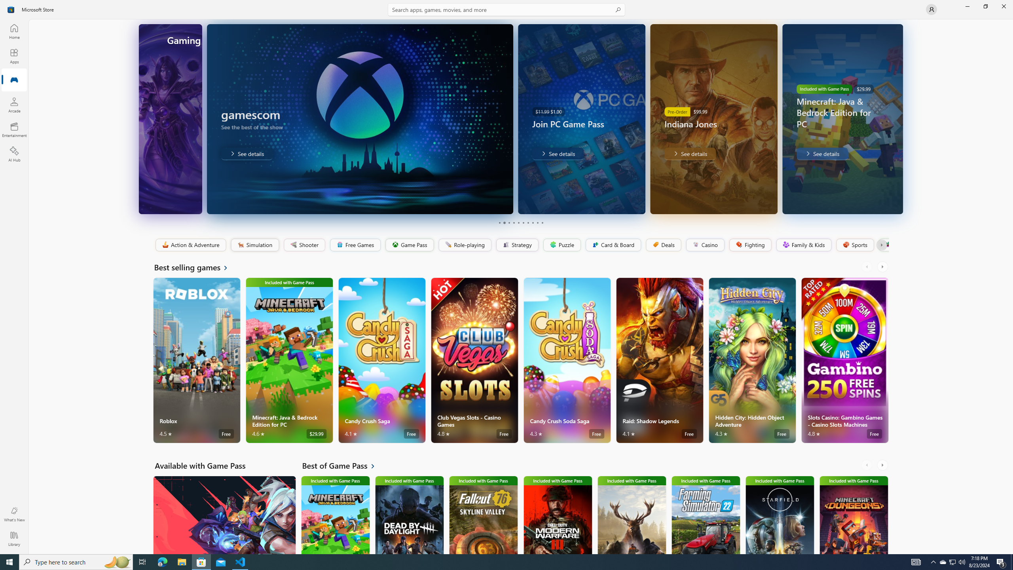 The height and width of the screenshot is (570, 1013). I want to click on Action & Adventure, so click(190, 245).